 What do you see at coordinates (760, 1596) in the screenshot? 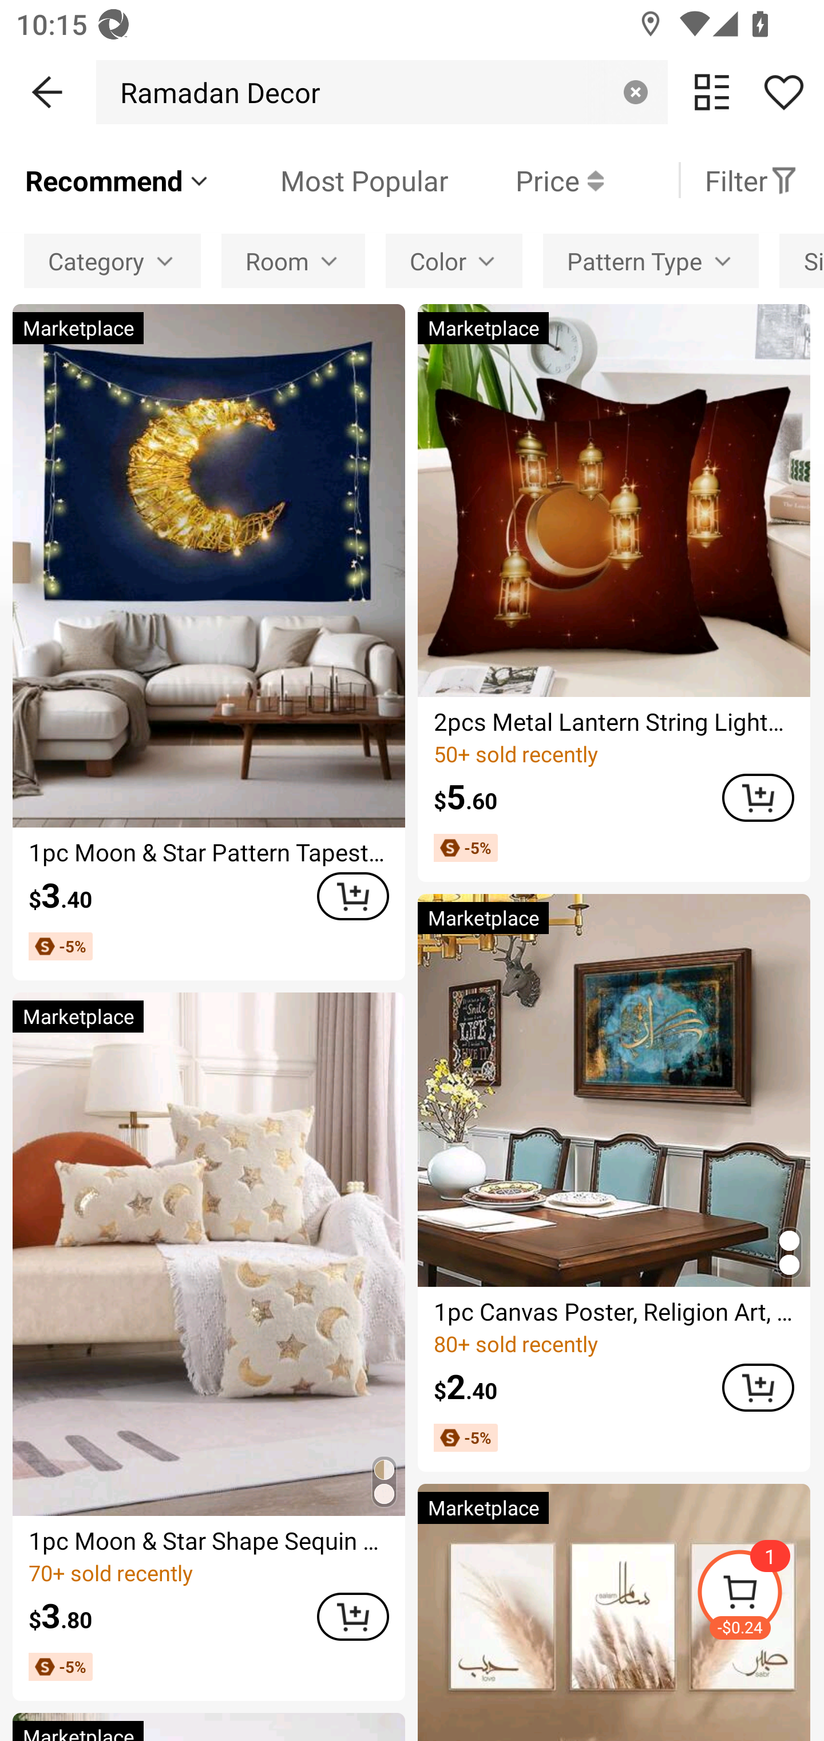
I see `-$0.24` at bounding box center [760, 1596].